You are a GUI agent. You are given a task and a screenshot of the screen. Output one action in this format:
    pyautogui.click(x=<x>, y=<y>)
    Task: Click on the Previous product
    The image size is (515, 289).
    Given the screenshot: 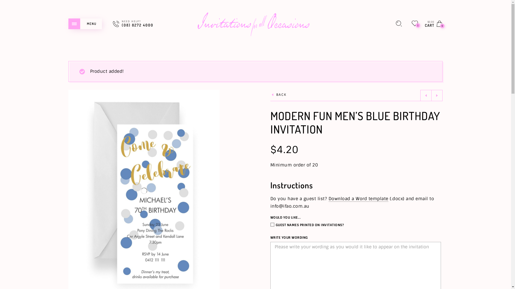 What is the action you would take?
    pyautogui.click(x=426, y=96)
    